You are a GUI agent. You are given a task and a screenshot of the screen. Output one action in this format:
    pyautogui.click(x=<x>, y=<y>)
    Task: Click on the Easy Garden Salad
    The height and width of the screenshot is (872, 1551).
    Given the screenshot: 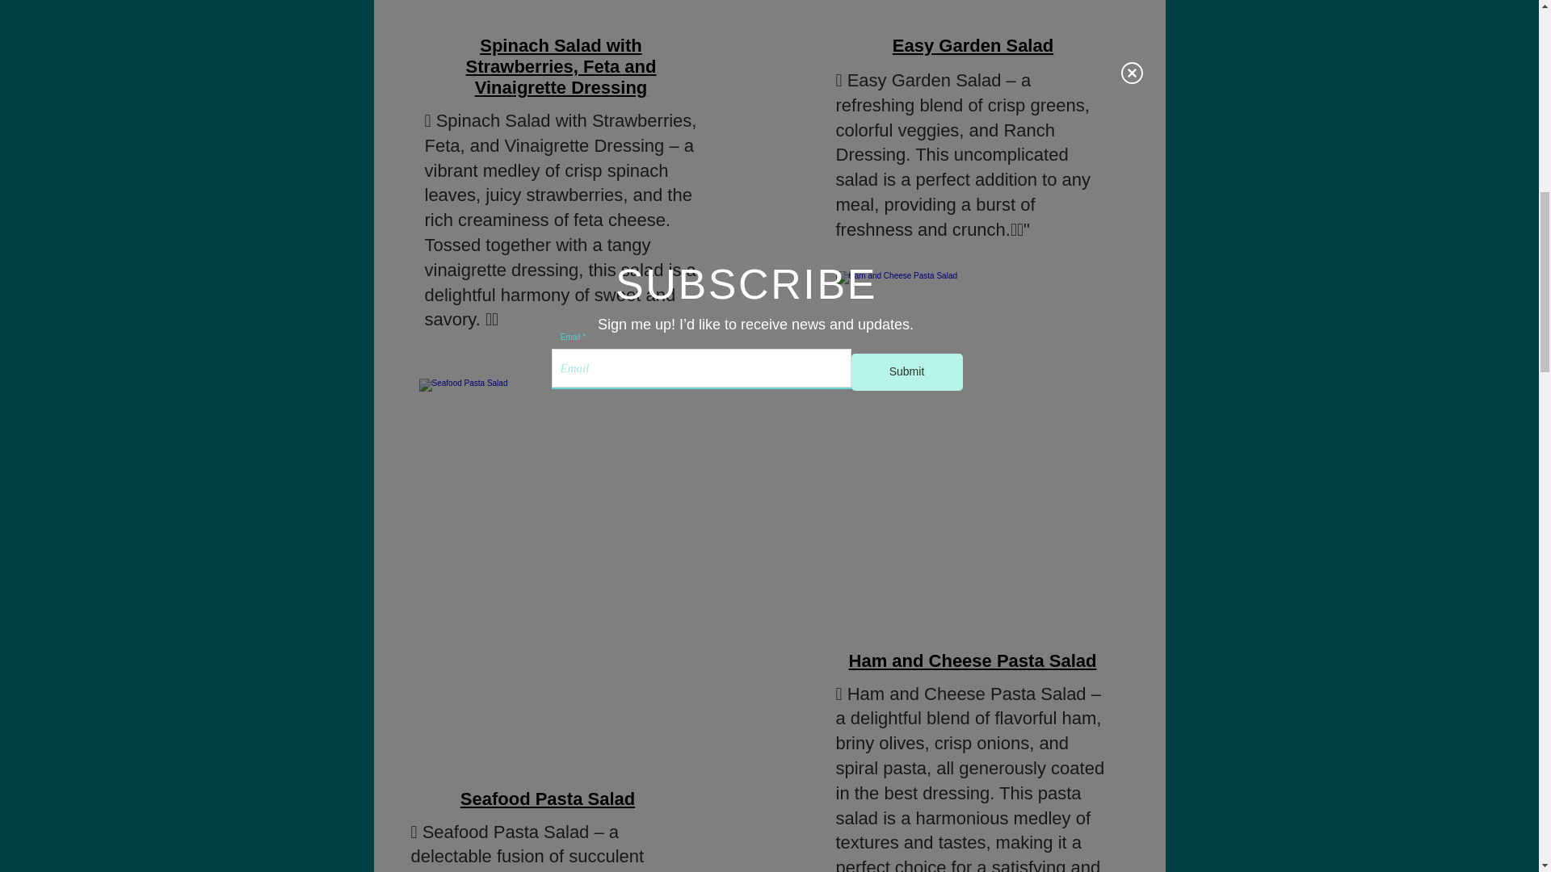 What is the action you would take?
    pyautogui.click(x=973, y=45)
    